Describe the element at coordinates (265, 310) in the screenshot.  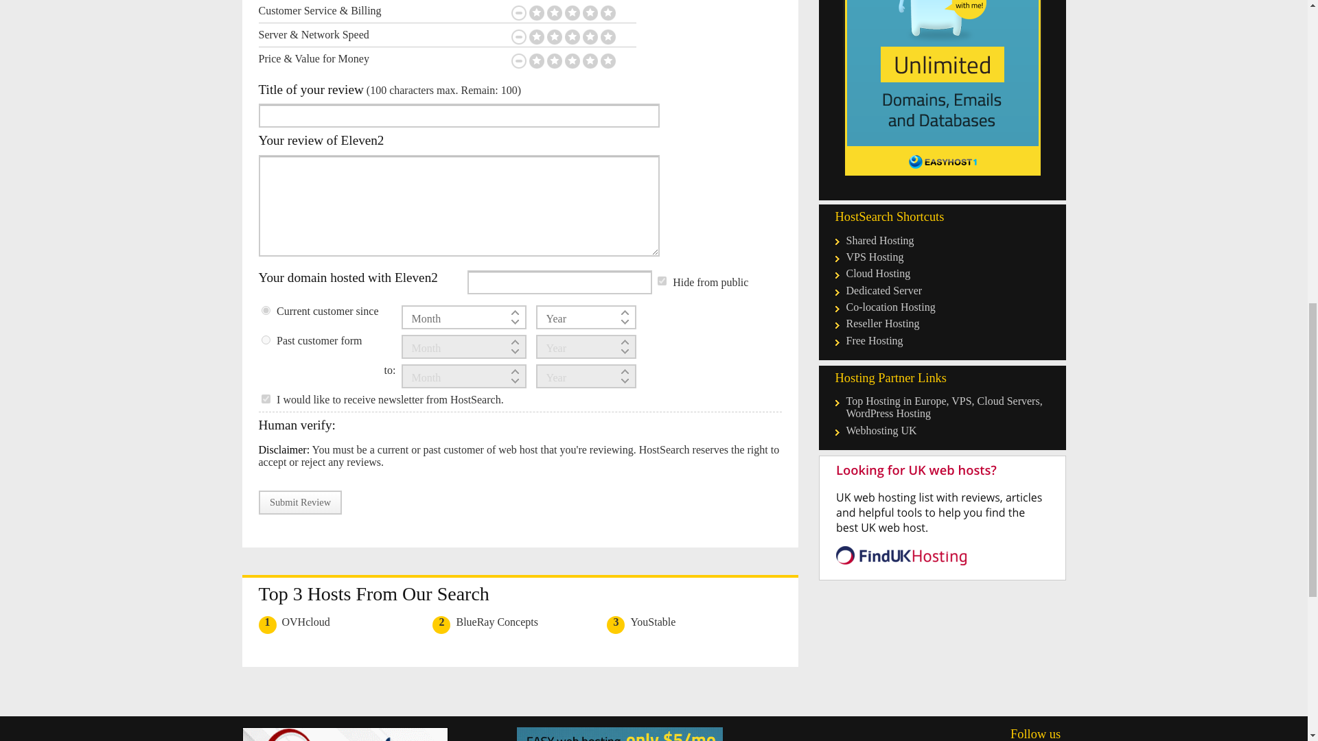
I see `1` at that location.